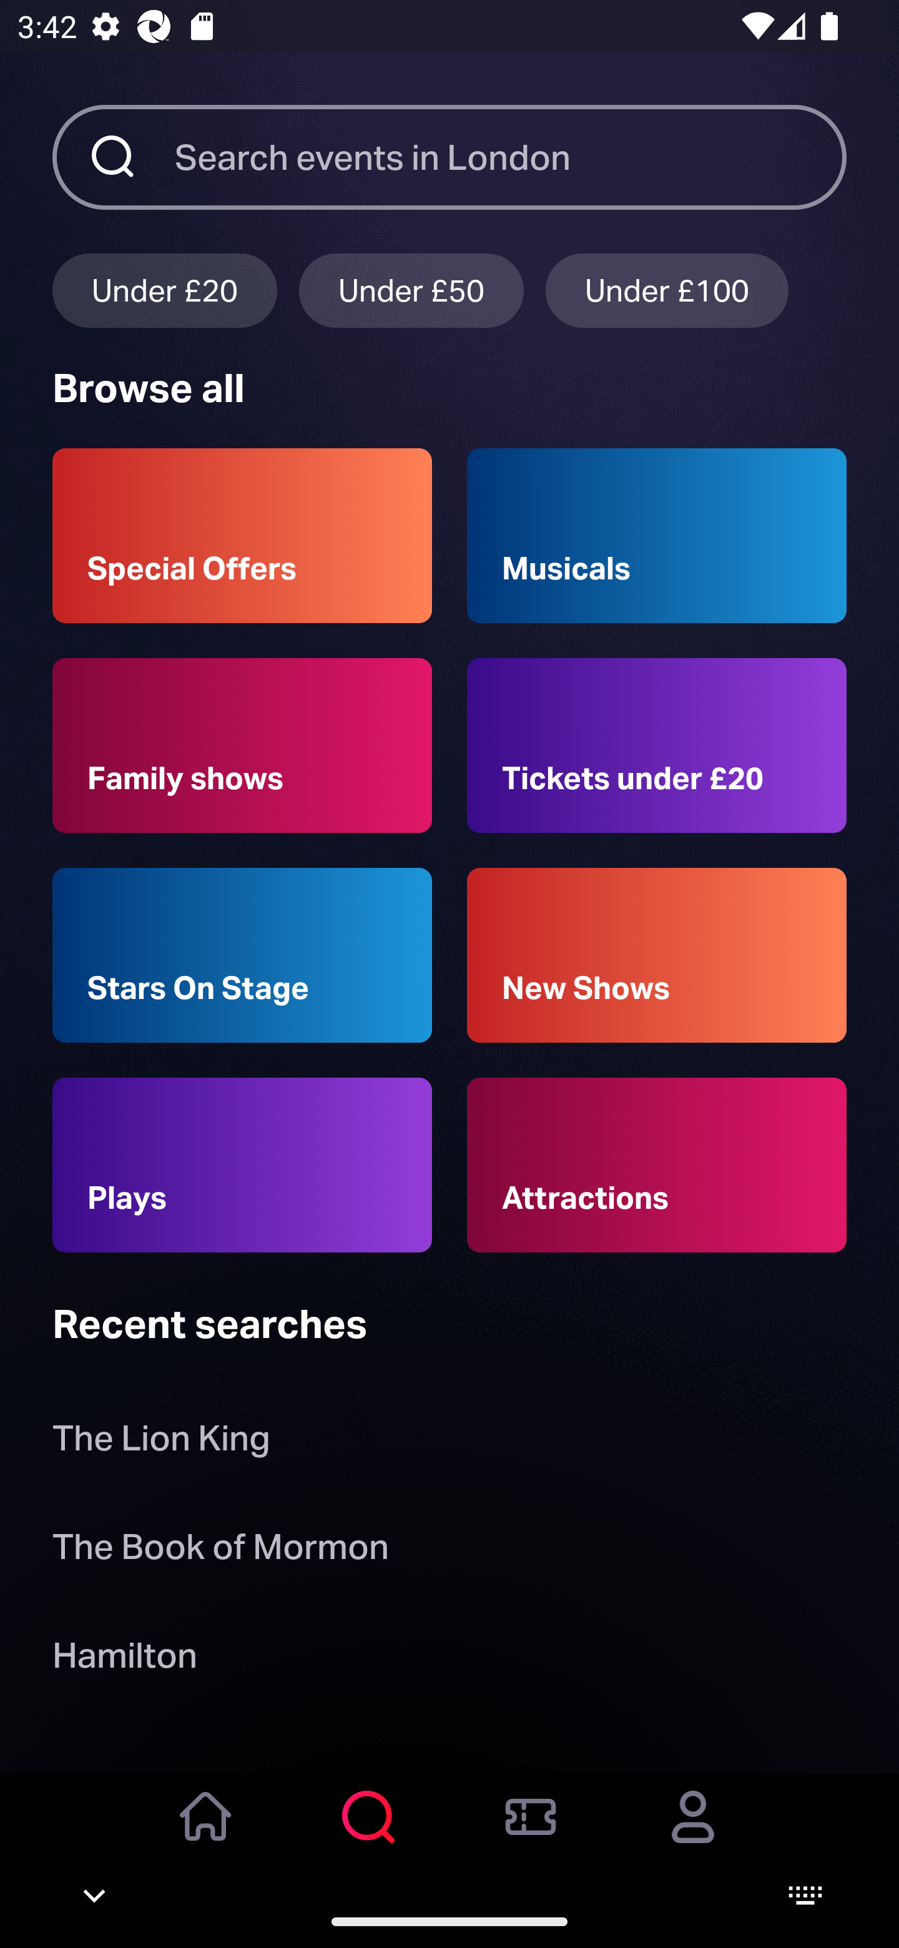 The height and width of the screenshot is (1948, 899). What do you see at coordinates (161, 1444) in the screenshot?
I see `The Lion King` at bounding box center [161, 1444].